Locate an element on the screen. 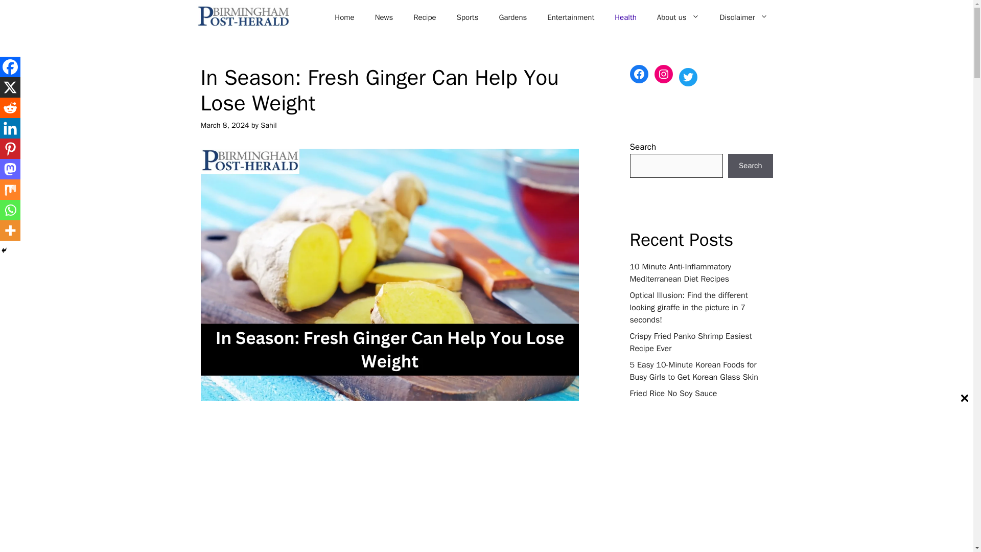 The height and width of the screenshot is (552, 981). Facebook is located at coordinates (209, 441).